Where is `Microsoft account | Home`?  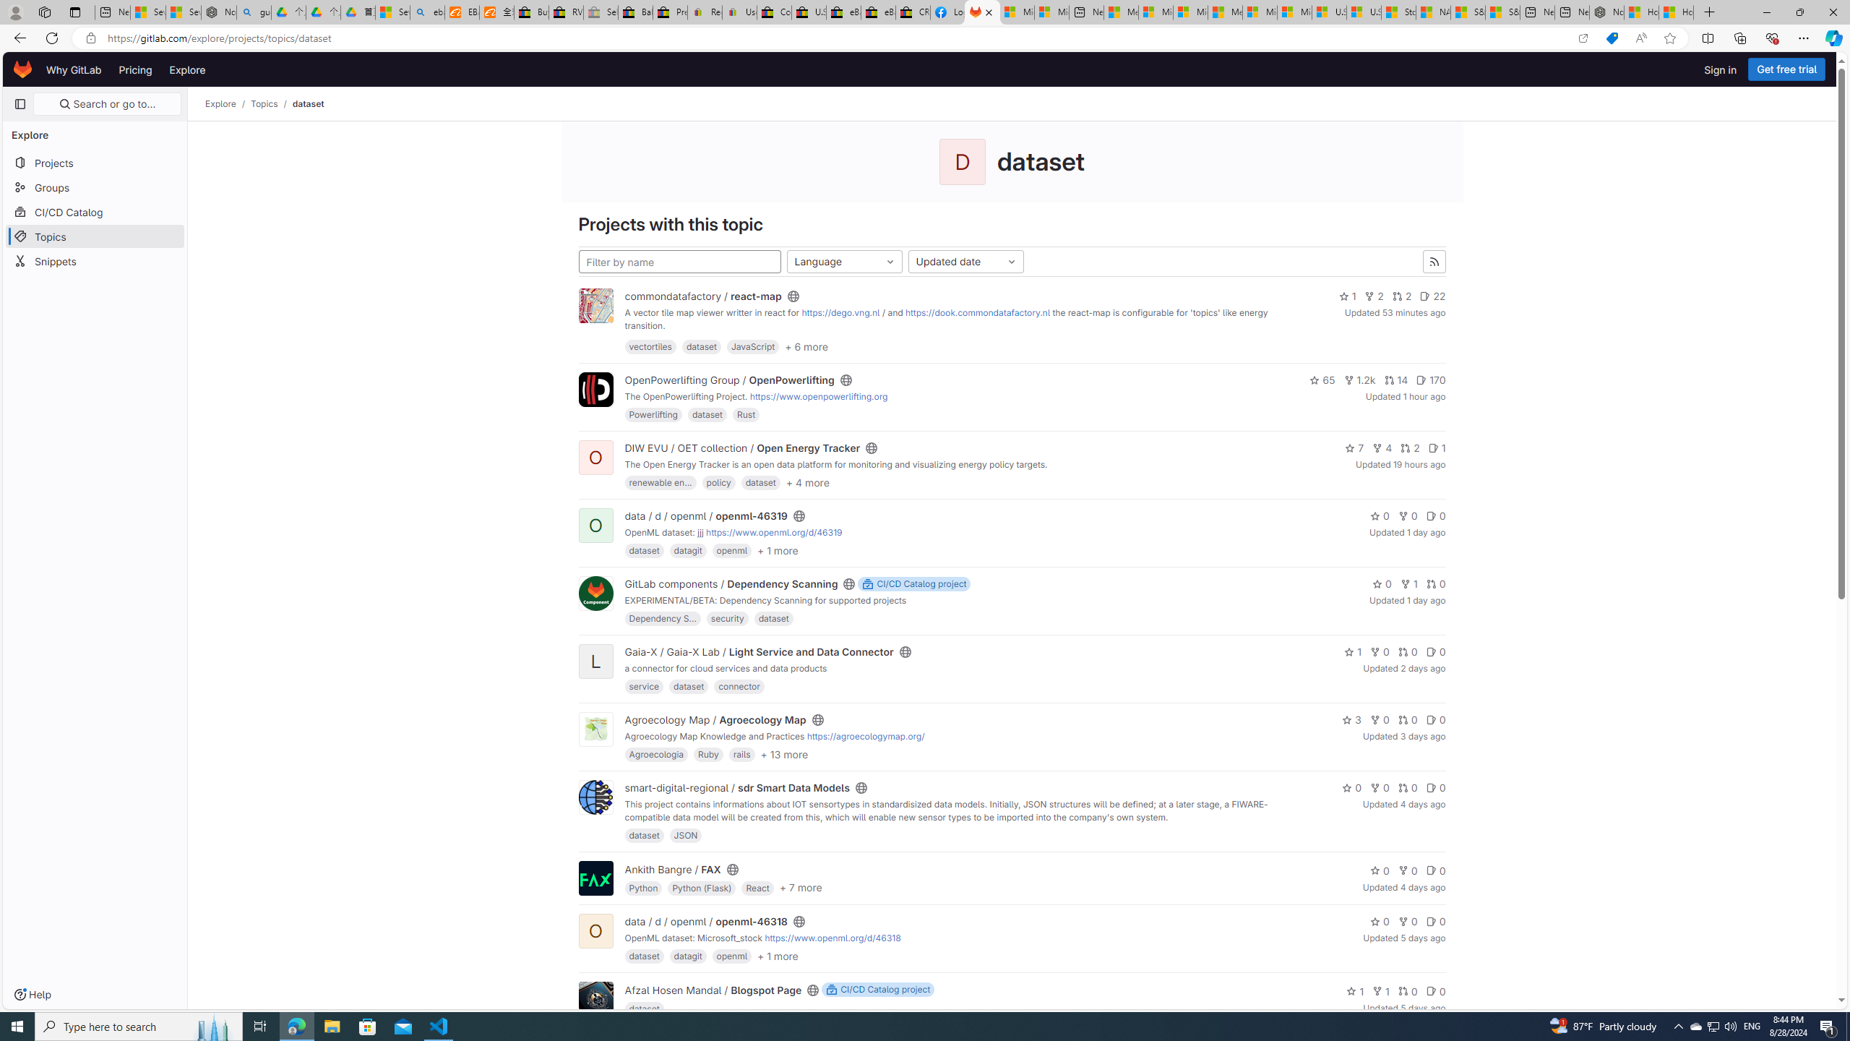 Microsoft account | Home is located at coordinates (1190, 12).